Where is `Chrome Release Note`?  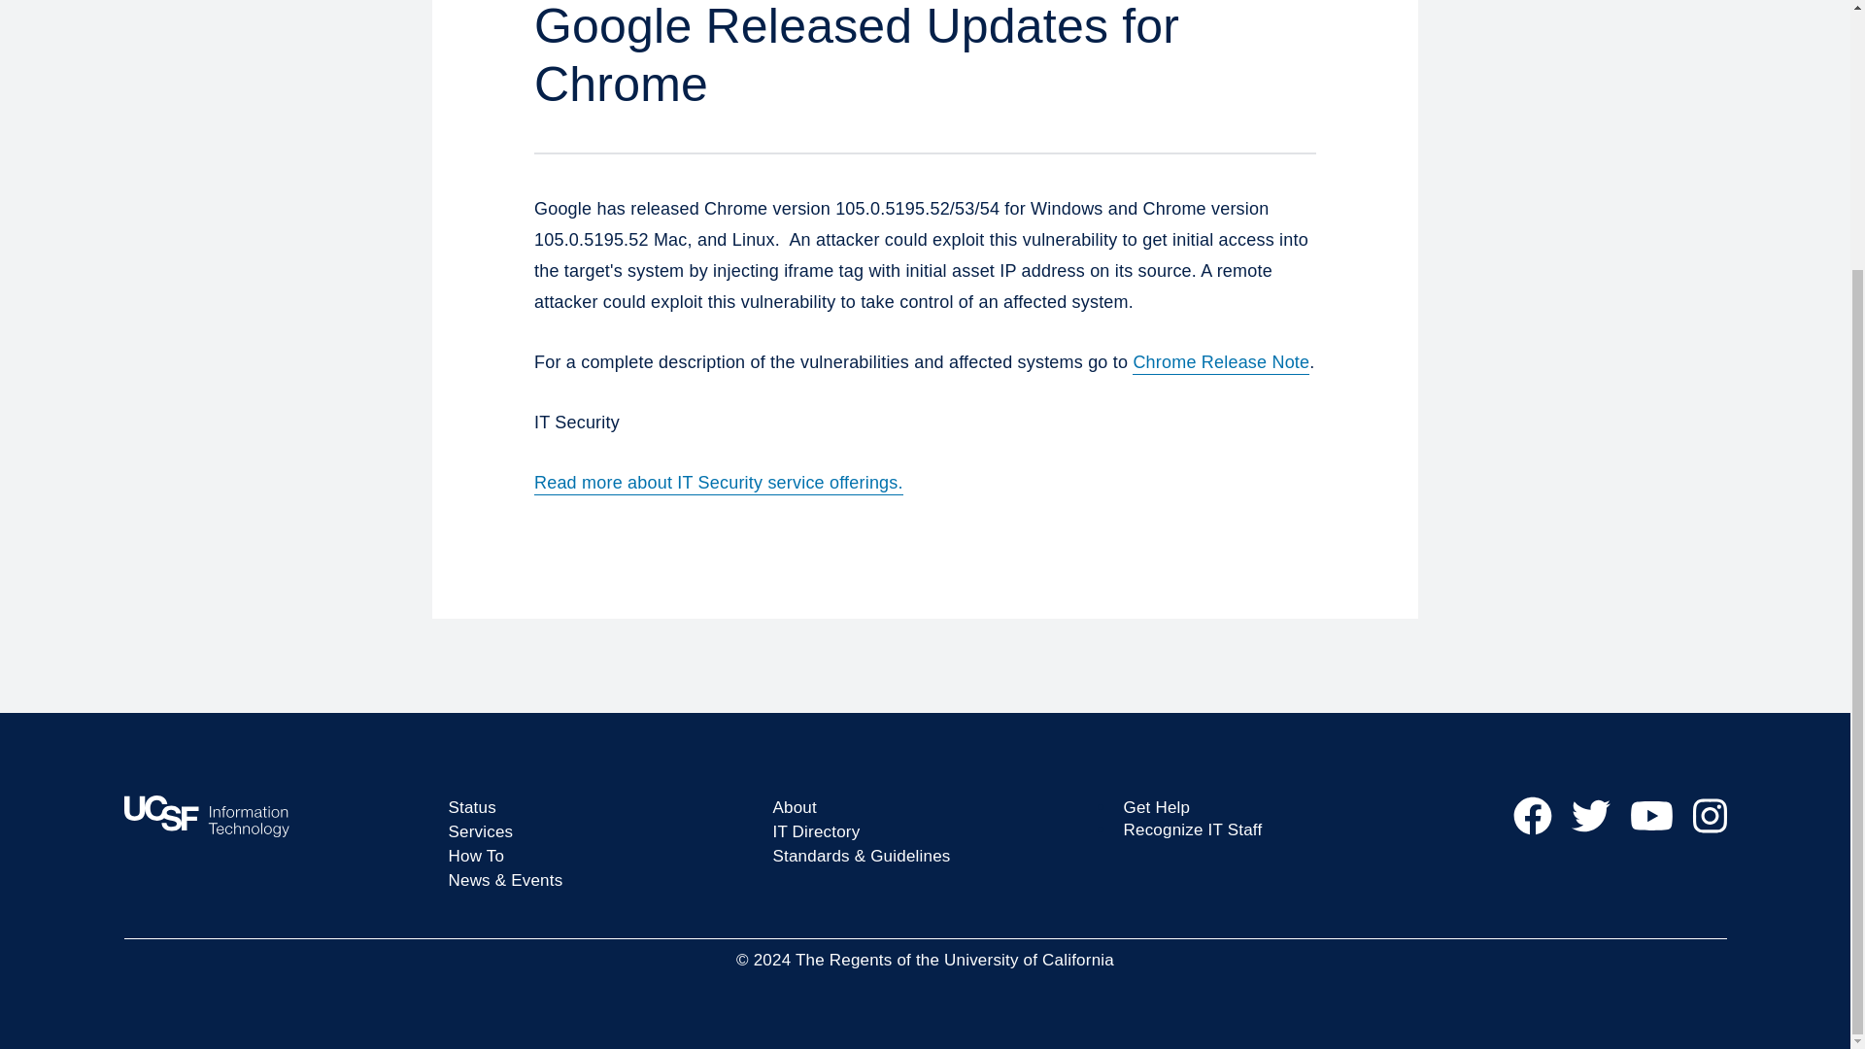 Chrome Release Note is located at coordinates (1220, 361).